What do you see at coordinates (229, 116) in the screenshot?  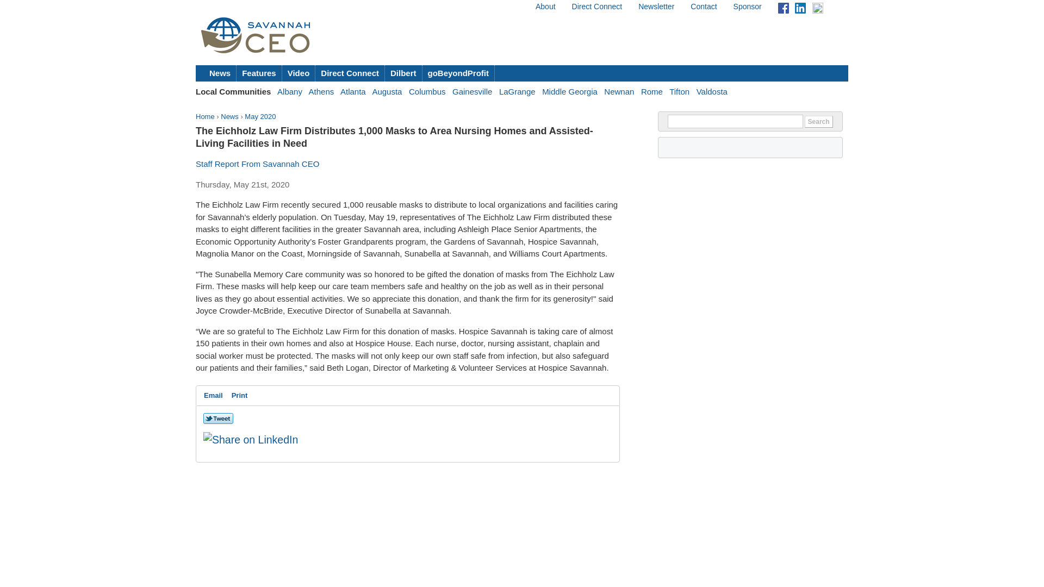 I see `News` at bounding box center [229, 116].